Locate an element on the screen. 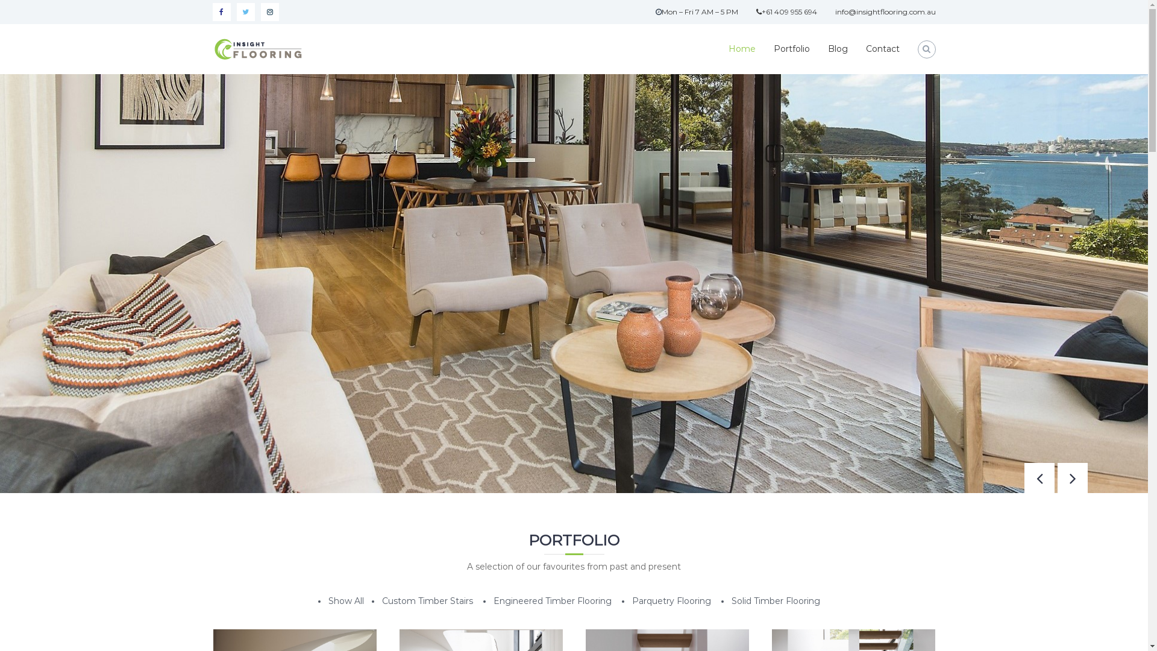  info@insightflooring.com.au is located at coordinates (886, 12).